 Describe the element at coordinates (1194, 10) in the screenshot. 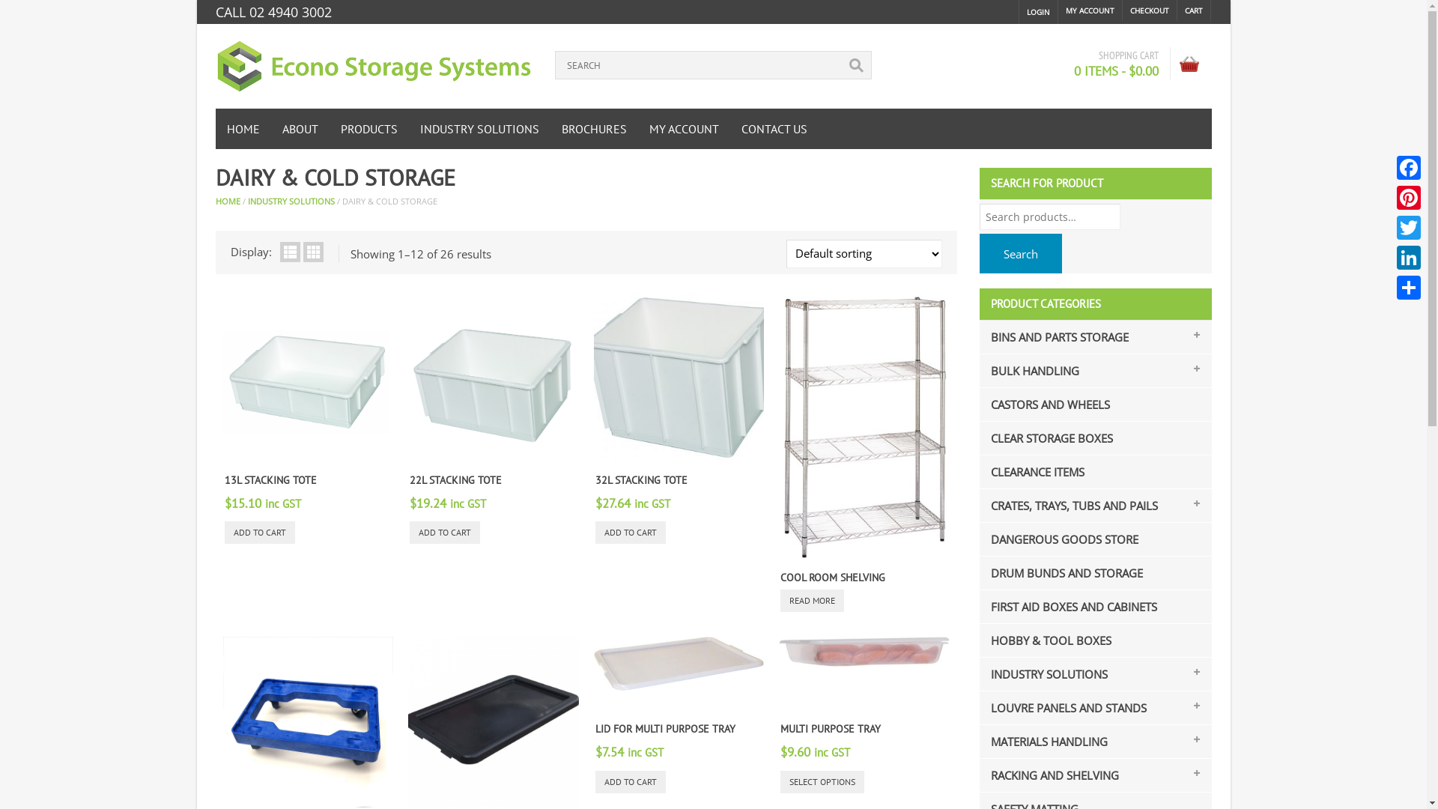

I see `CART` at that location.